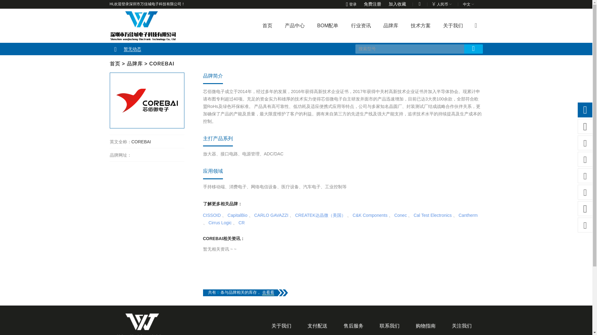  I want to click on CARLO GAVAZZI, so click(271, 215).